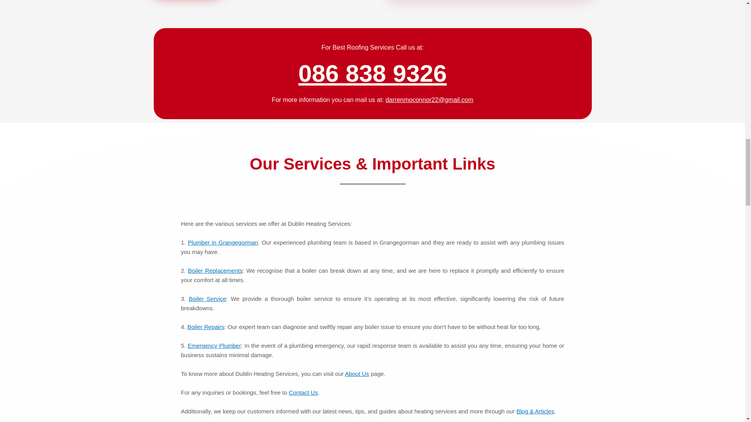  Describe the element at coordinates (372, 73) in the screenshot. I see `086 838 9326` at that location.